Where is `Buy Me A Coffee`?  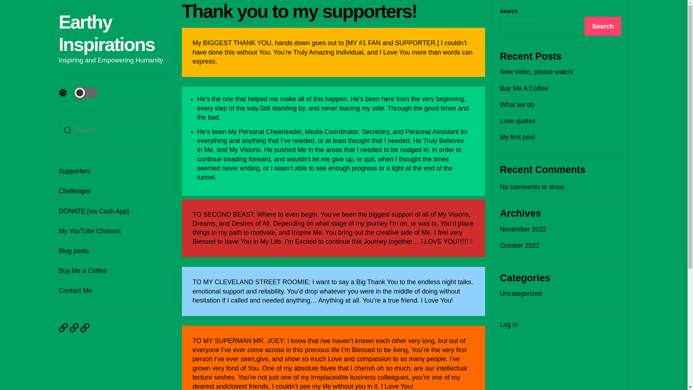
Buy Me A Coffee is located at coordinates (525, 89).